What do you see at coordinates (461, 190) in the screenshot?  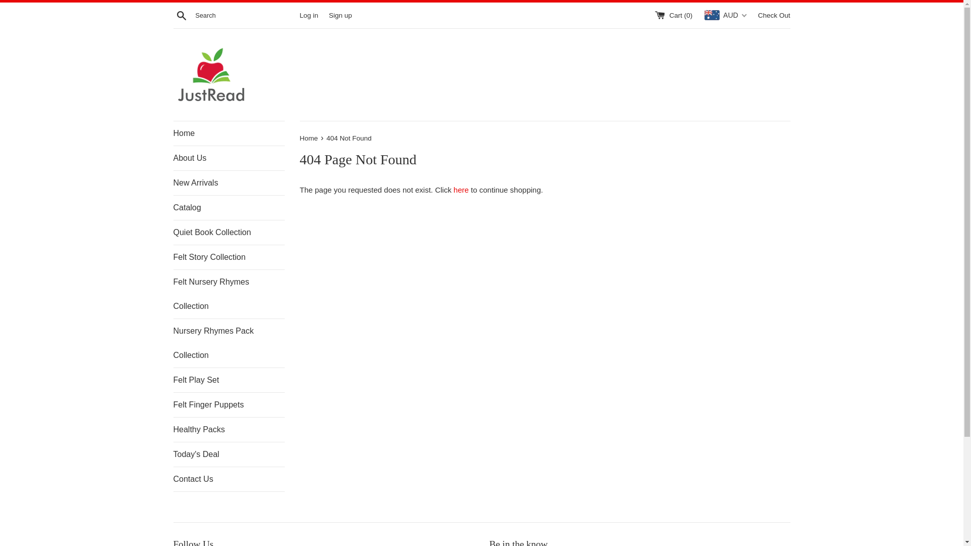 I see `here` at bounding box center [461, 190].